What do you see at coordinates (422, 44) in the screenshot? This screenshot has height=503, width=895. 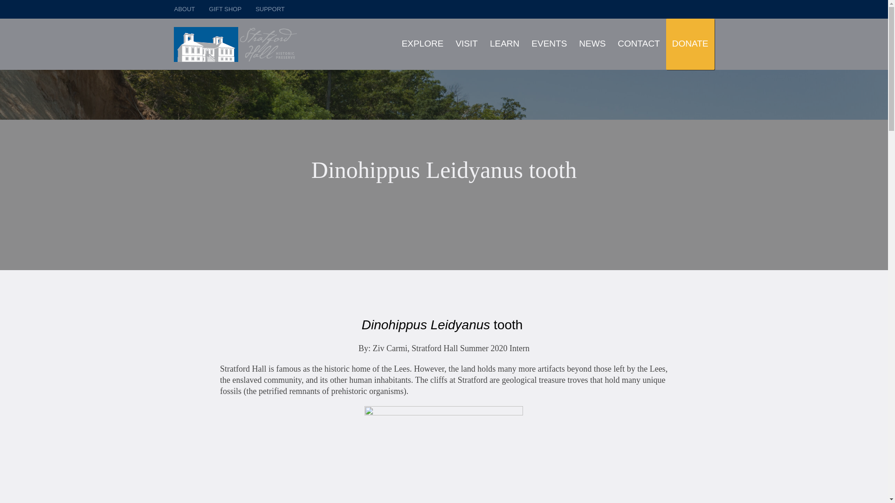 I see `EXPLORE` at bounding box center [422, 44].